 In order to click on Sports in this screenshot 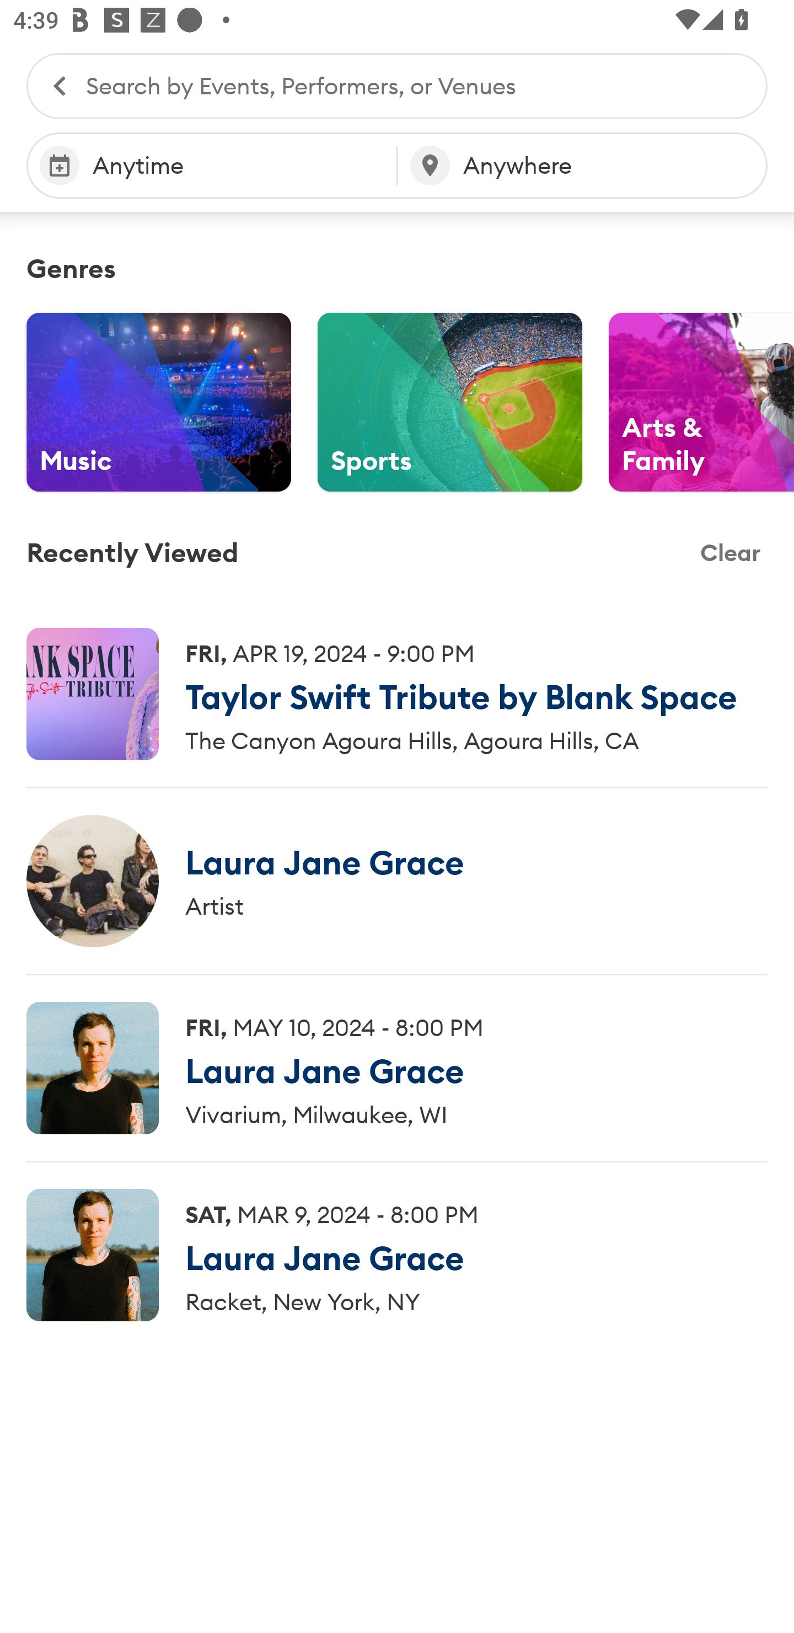, I will do `click(450, 402)`.